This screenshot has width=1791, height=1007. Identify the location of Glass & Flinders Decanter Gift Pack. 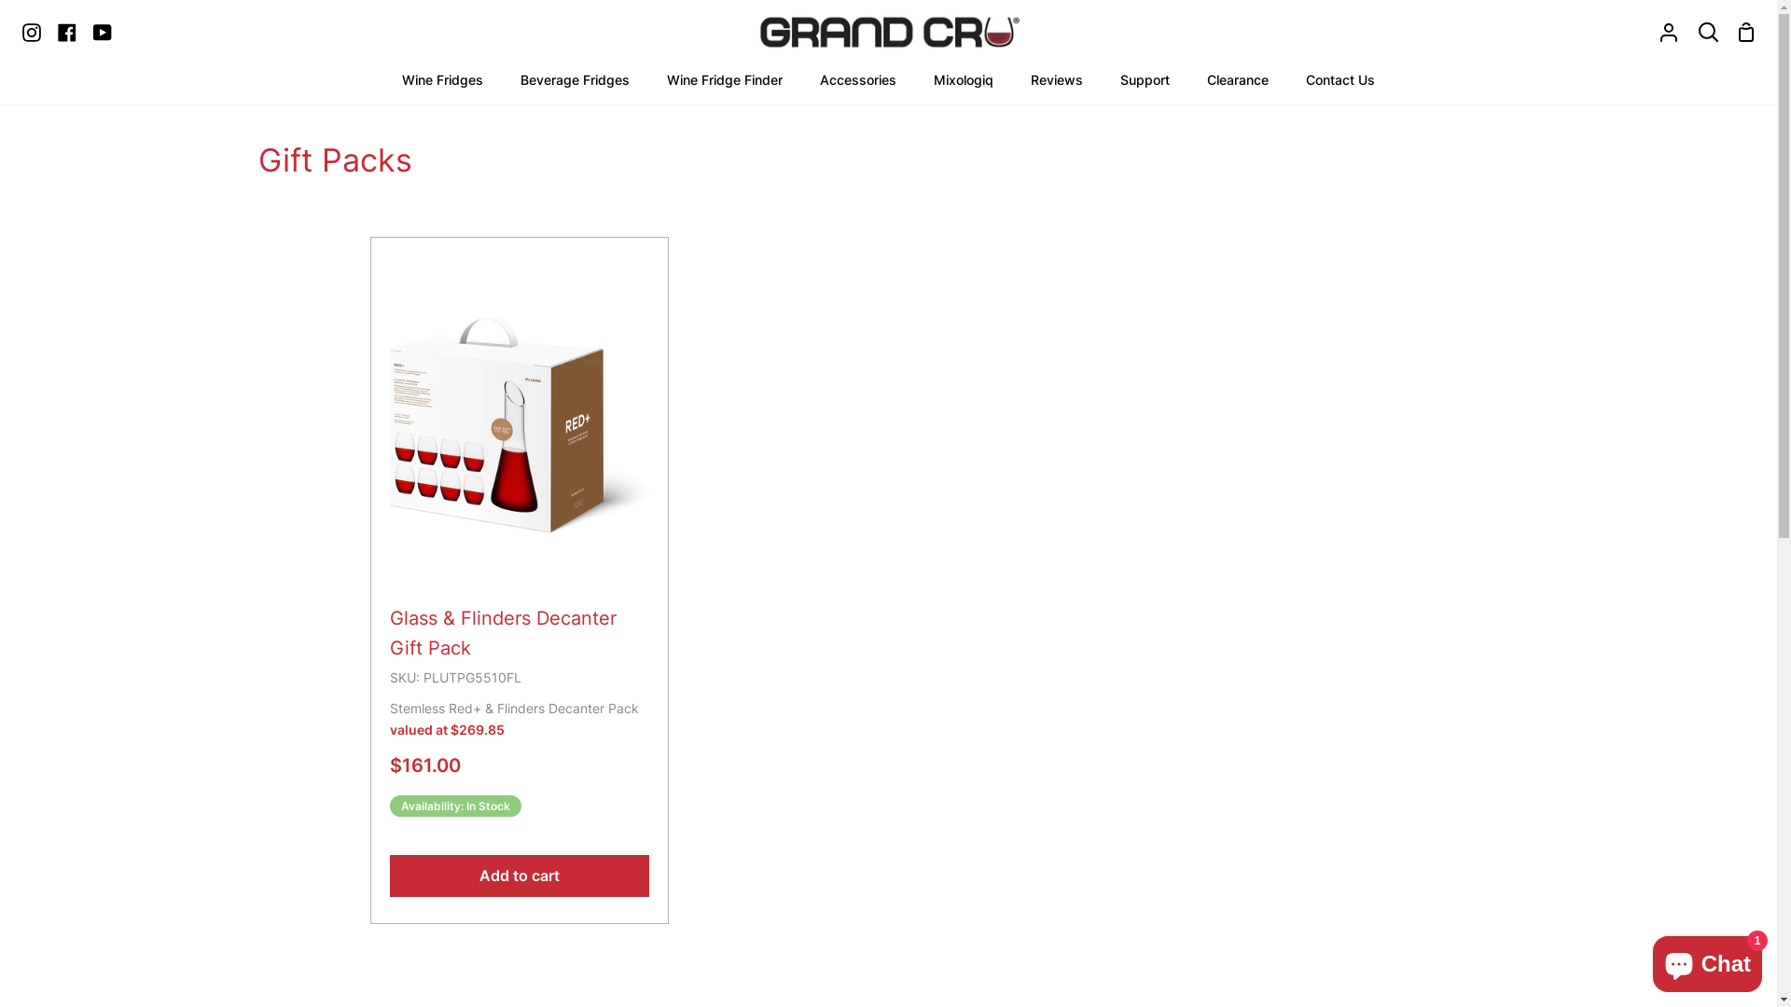
(520, 581).